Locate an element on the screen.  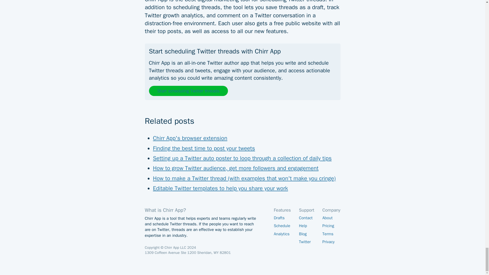
Twitter is located at coordinates (307, 242).